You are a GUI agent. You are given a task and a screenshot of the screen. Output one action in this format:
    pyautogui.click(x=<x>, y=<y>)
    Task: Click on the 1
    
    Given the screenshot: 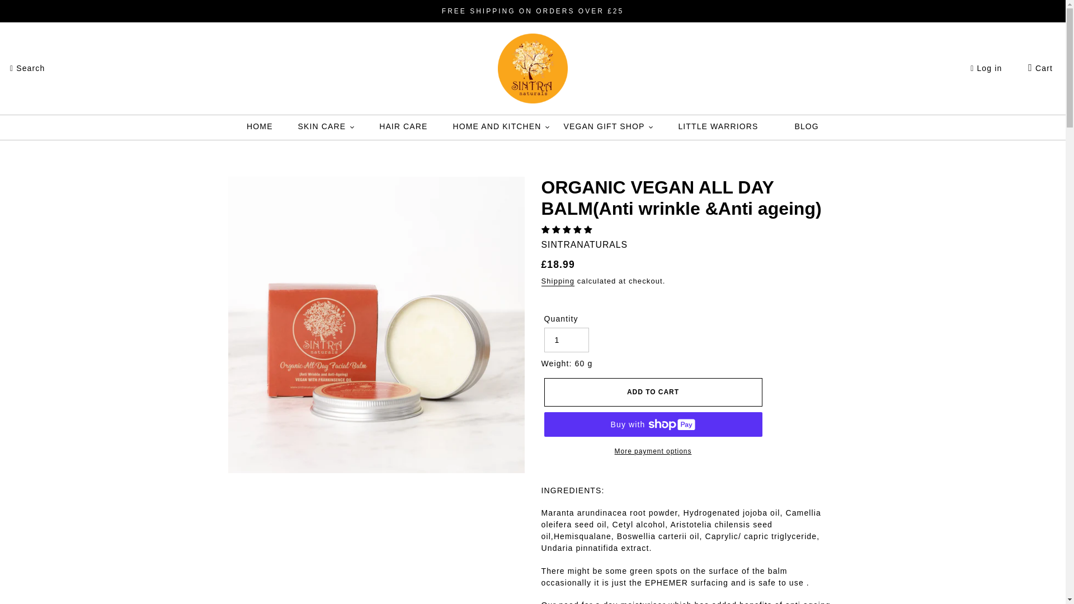 What is the action you would take?
    pyautogui.click(x=566, y=340)
    